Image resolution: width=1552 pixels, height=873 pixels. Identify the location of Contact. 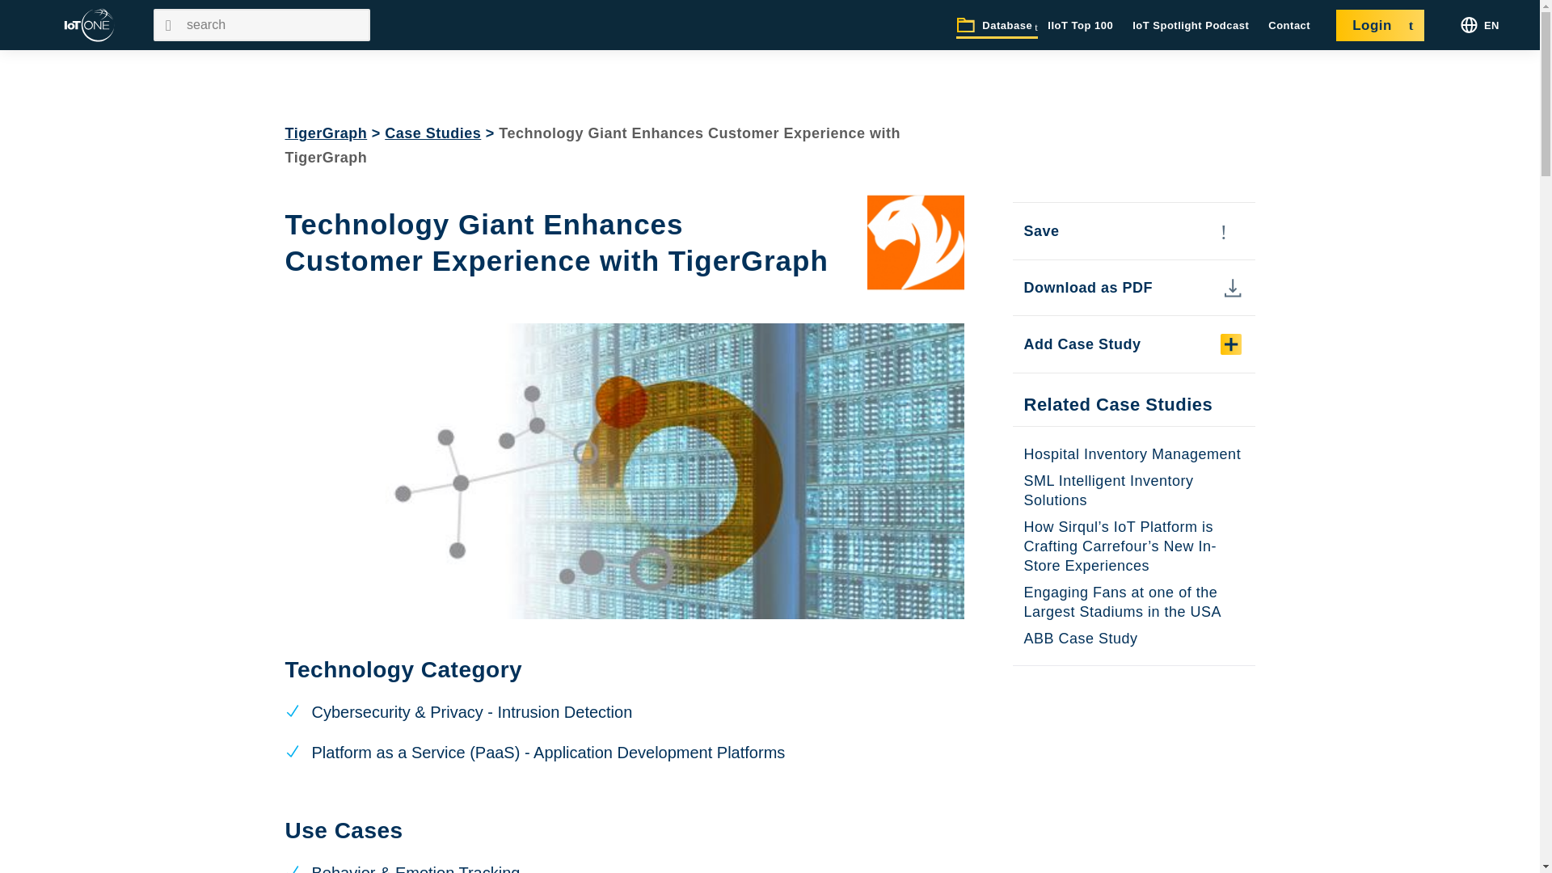
(1289, 26).